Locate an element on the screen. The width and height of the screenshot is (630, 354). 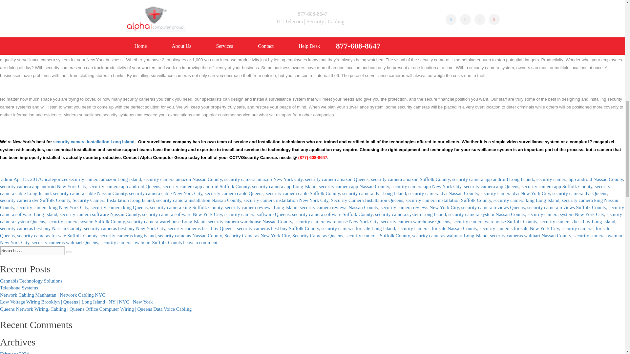
security camera amazon Suffolk County is located at coordinates (410, 179).